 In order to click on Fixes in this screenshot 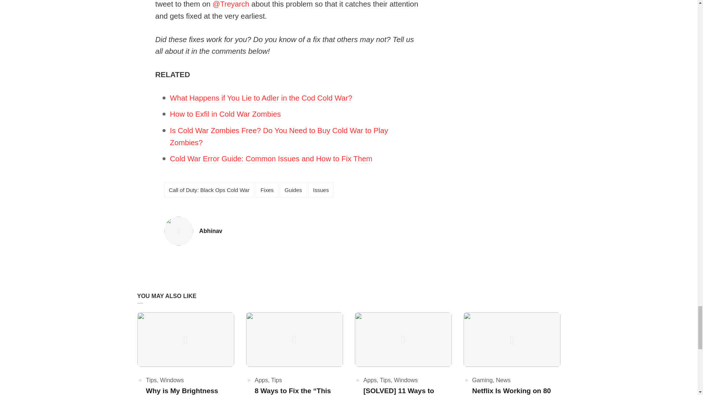, I will do `click(271, 159)`.